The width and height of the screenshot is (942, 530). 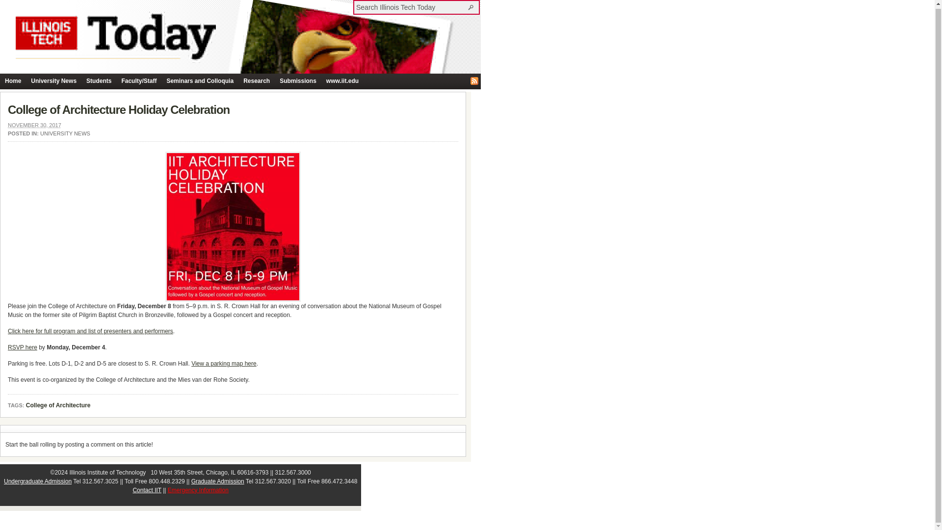 I want to click on Search, so click(x=472, y=7).